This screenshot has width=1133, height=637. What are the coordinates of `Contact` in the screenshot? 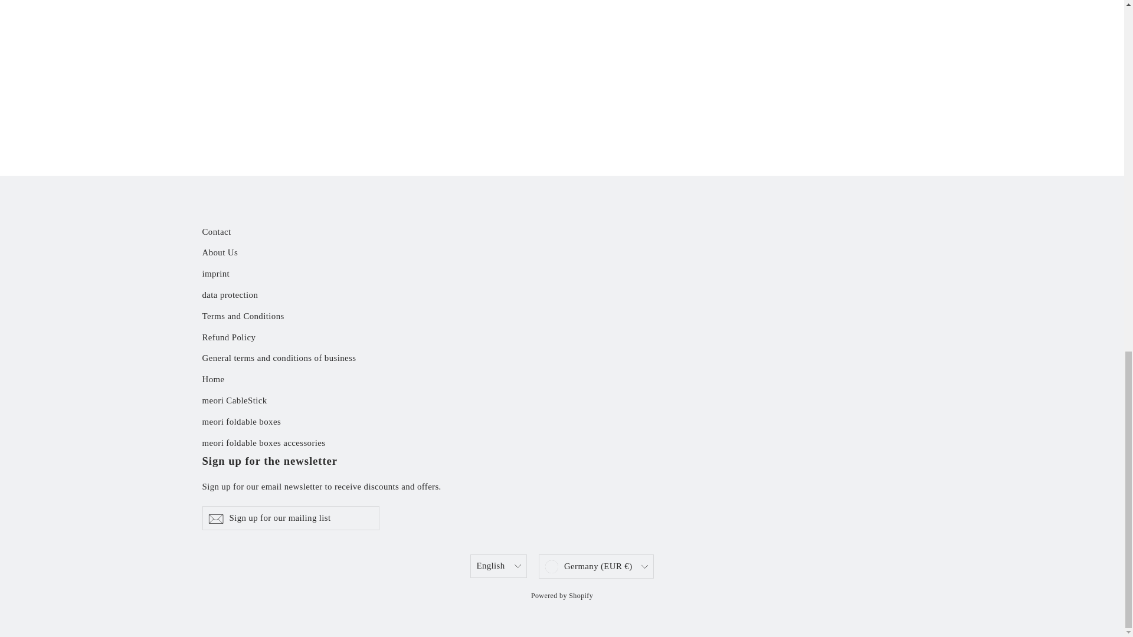 It's located at (562, 232).